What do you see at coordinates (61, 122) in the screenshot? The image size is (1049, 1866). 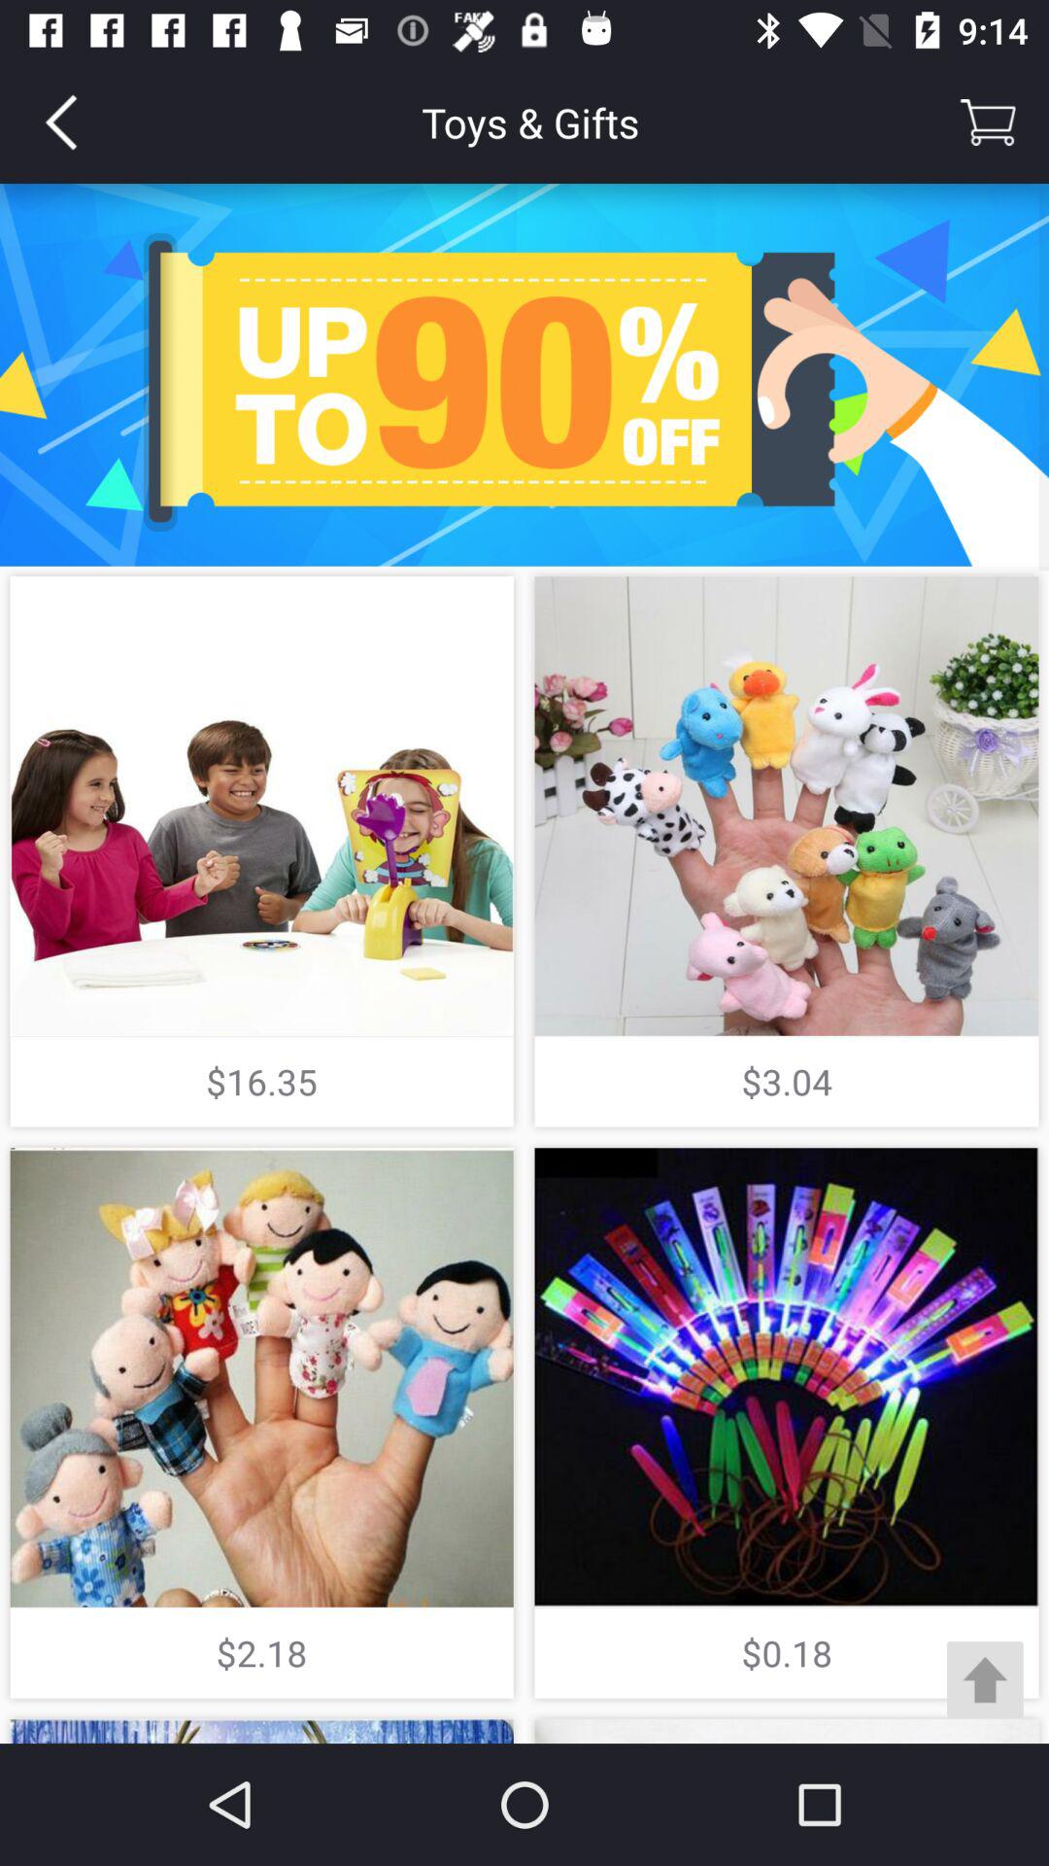 I see `open the item at the top left corner` at bounding box center [61, 122].